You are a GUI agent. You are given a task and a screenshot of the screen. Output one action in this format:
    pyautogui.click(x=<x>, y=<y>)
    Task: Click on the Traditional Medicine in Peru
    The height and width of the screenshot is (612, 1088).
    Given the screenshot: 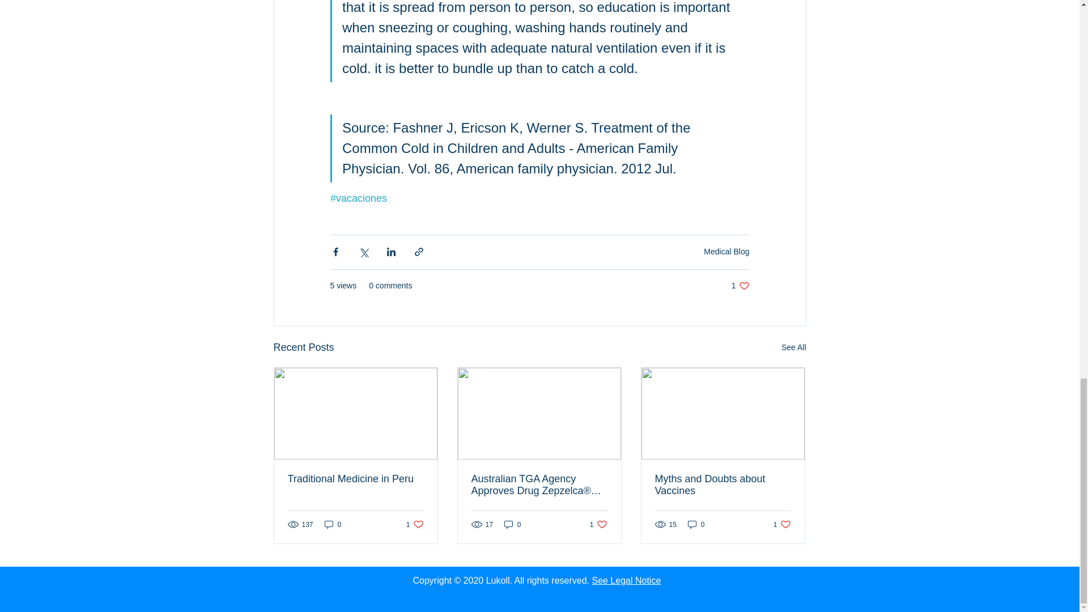 What is the action you would take?
    pyautogui.click(x=356, y=479)
    